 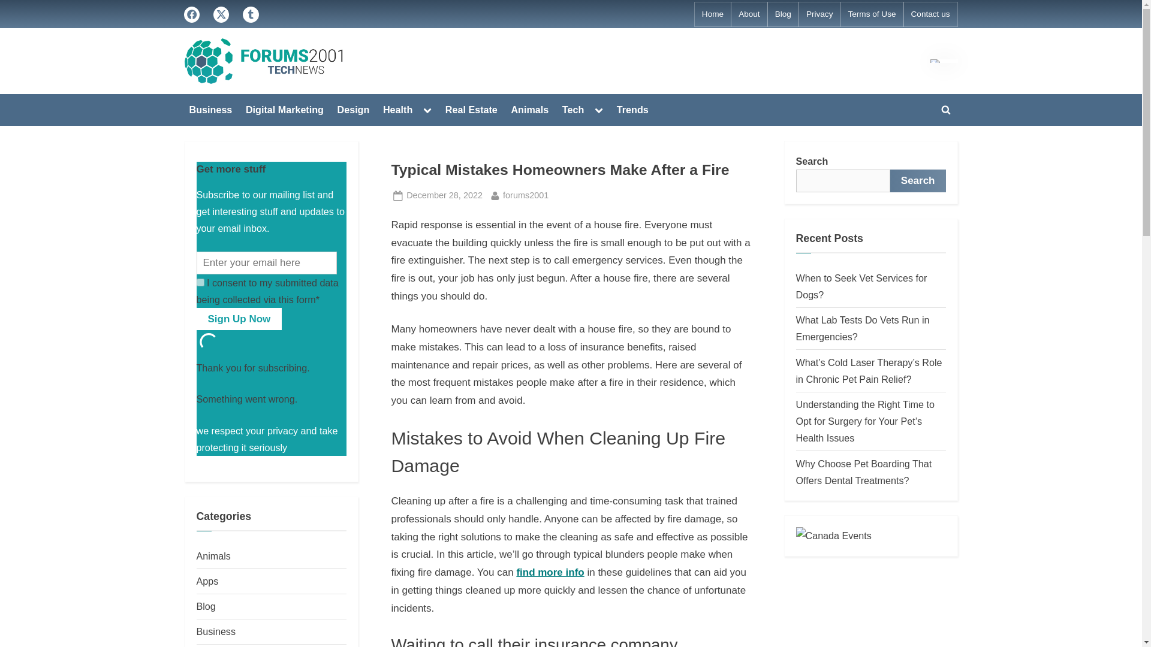 I want to click on Home, so click(x=713, y=14).